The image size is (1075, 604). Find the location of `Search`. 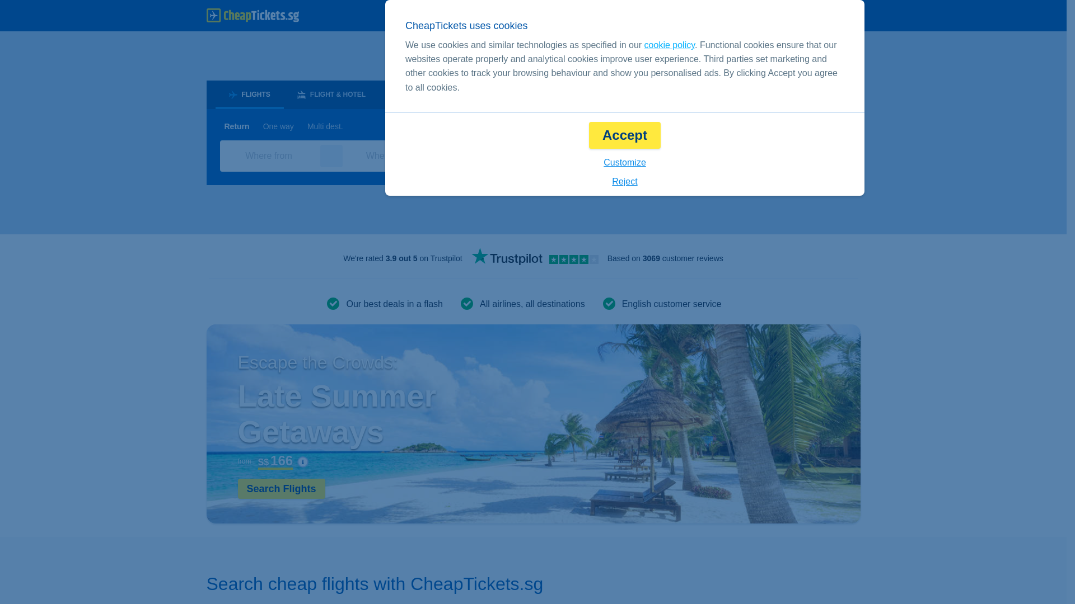

Search is located at coordinates (803, 155).